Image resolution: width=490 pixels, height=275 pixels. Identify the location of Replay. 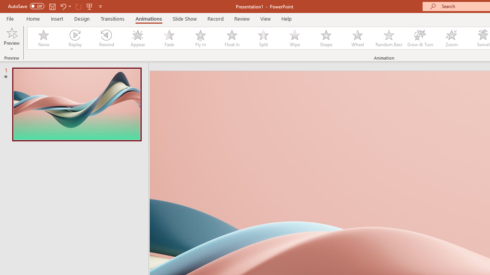
(75, 38).